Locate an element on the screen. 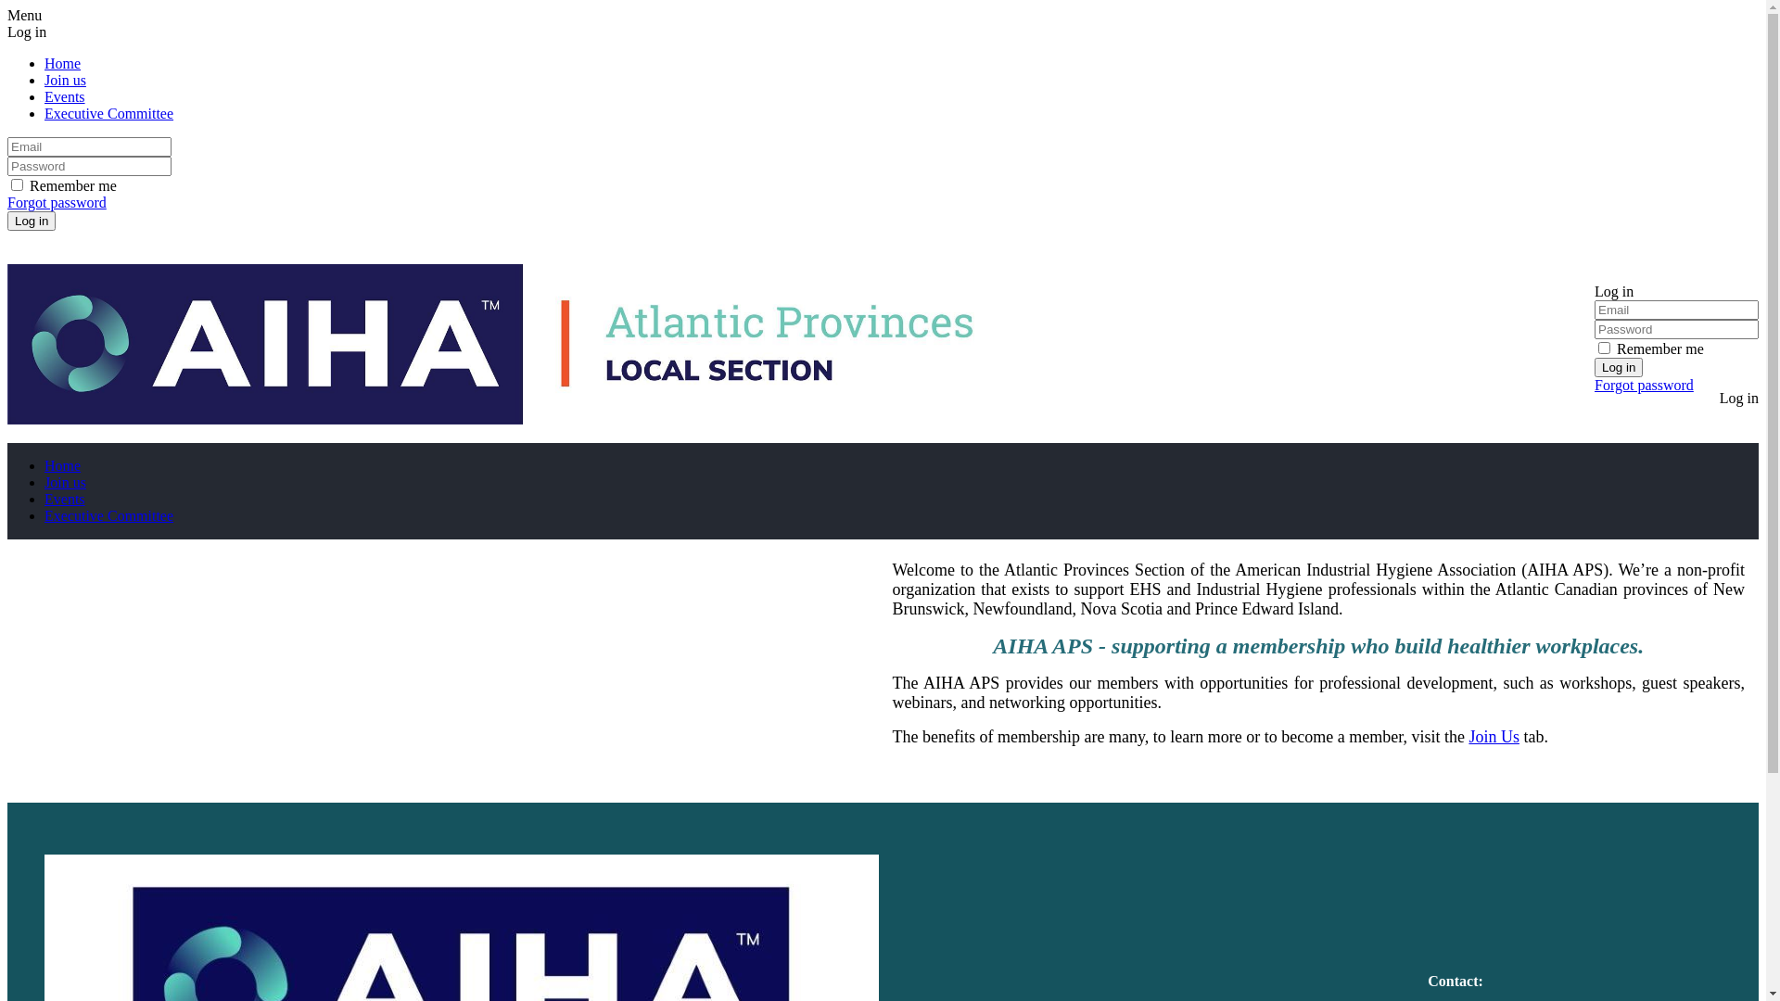 This screenshot has width=1780, height=1001. Home is located at coordinates (63, 465).